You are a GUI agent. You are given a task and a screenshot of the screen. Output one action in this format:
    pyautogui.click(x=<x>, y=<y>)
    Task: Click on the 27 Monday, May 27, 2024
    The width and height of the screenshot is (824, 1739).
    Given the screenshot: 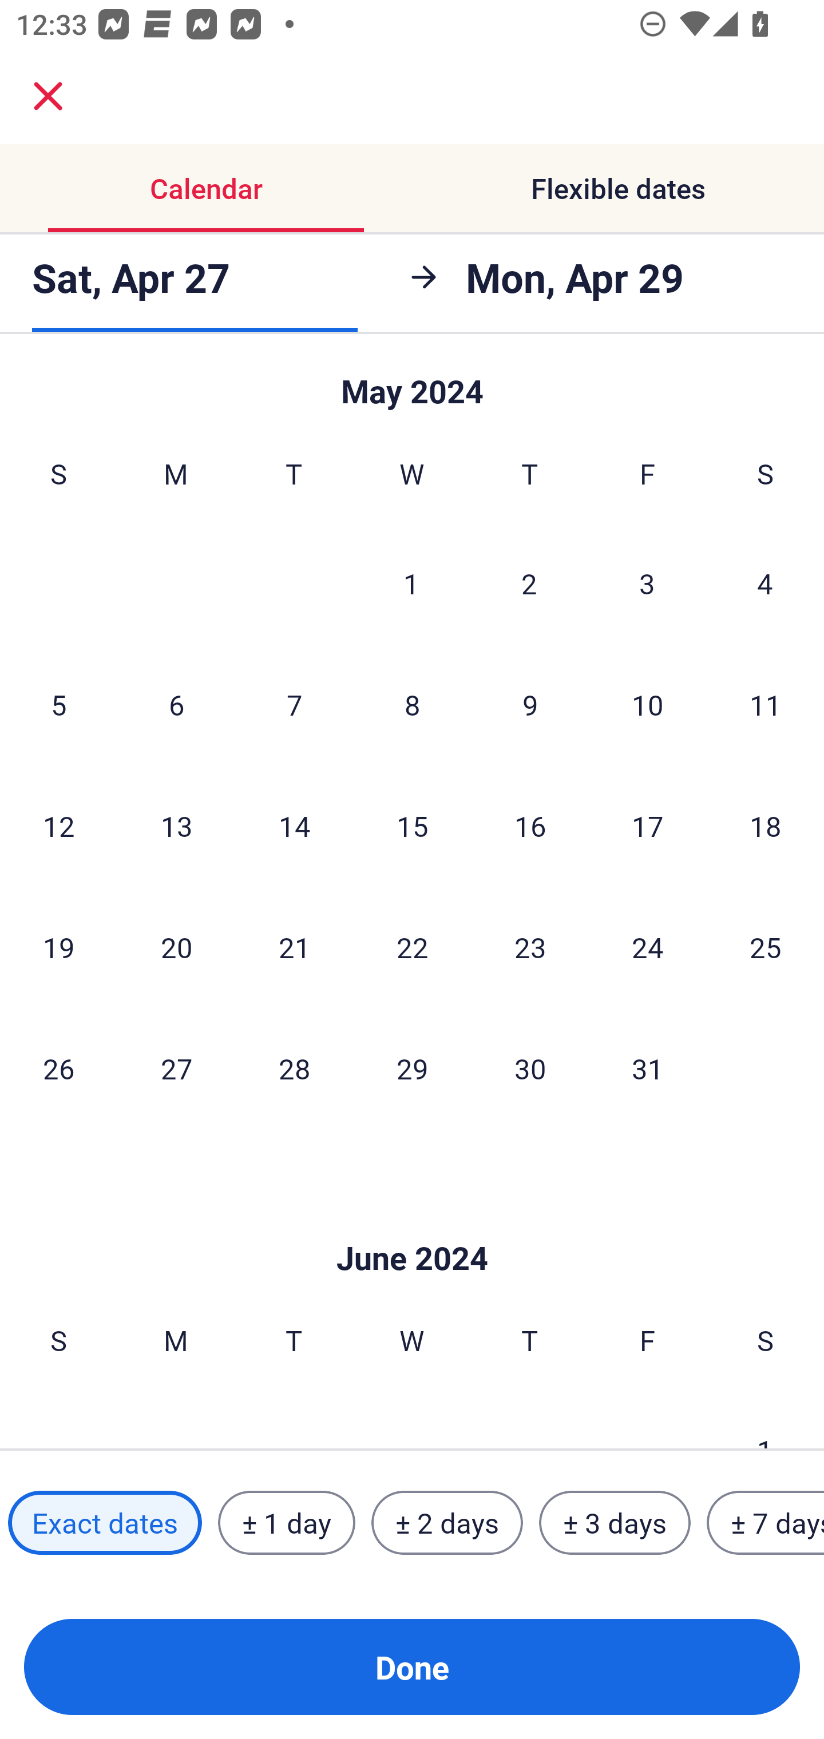 What is the action you would take?
    pyautogui.click(x=176, y=1069)
    